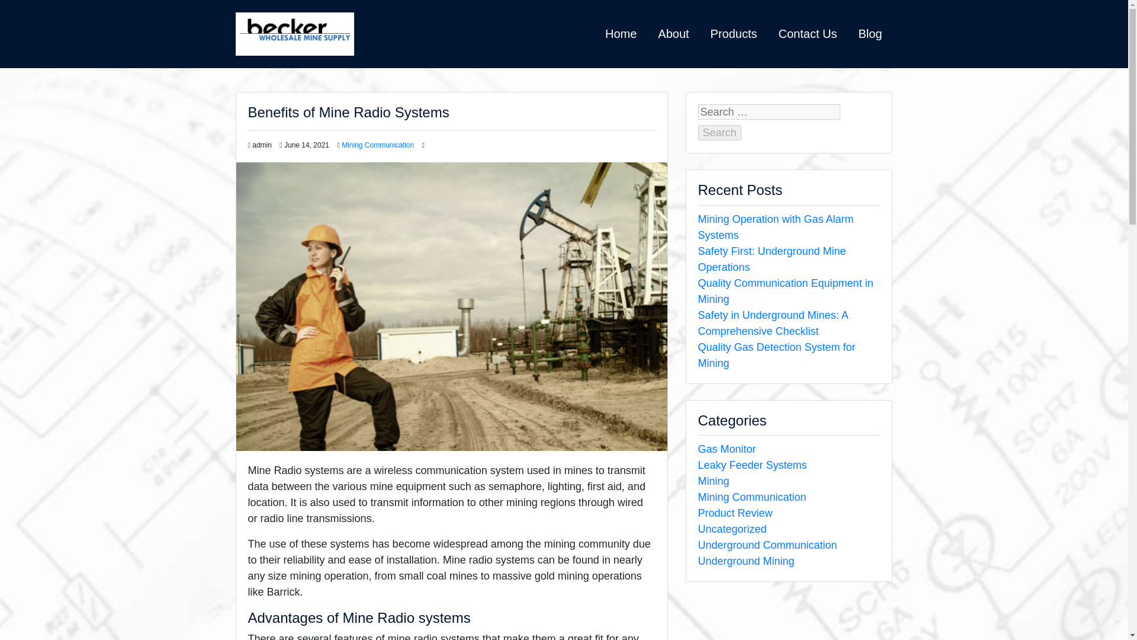 The width and height of the screenshot is (1137, 640). Describe the element at coordinates (752, 497) in the screenshot. I see `Mining Communication` at that location.